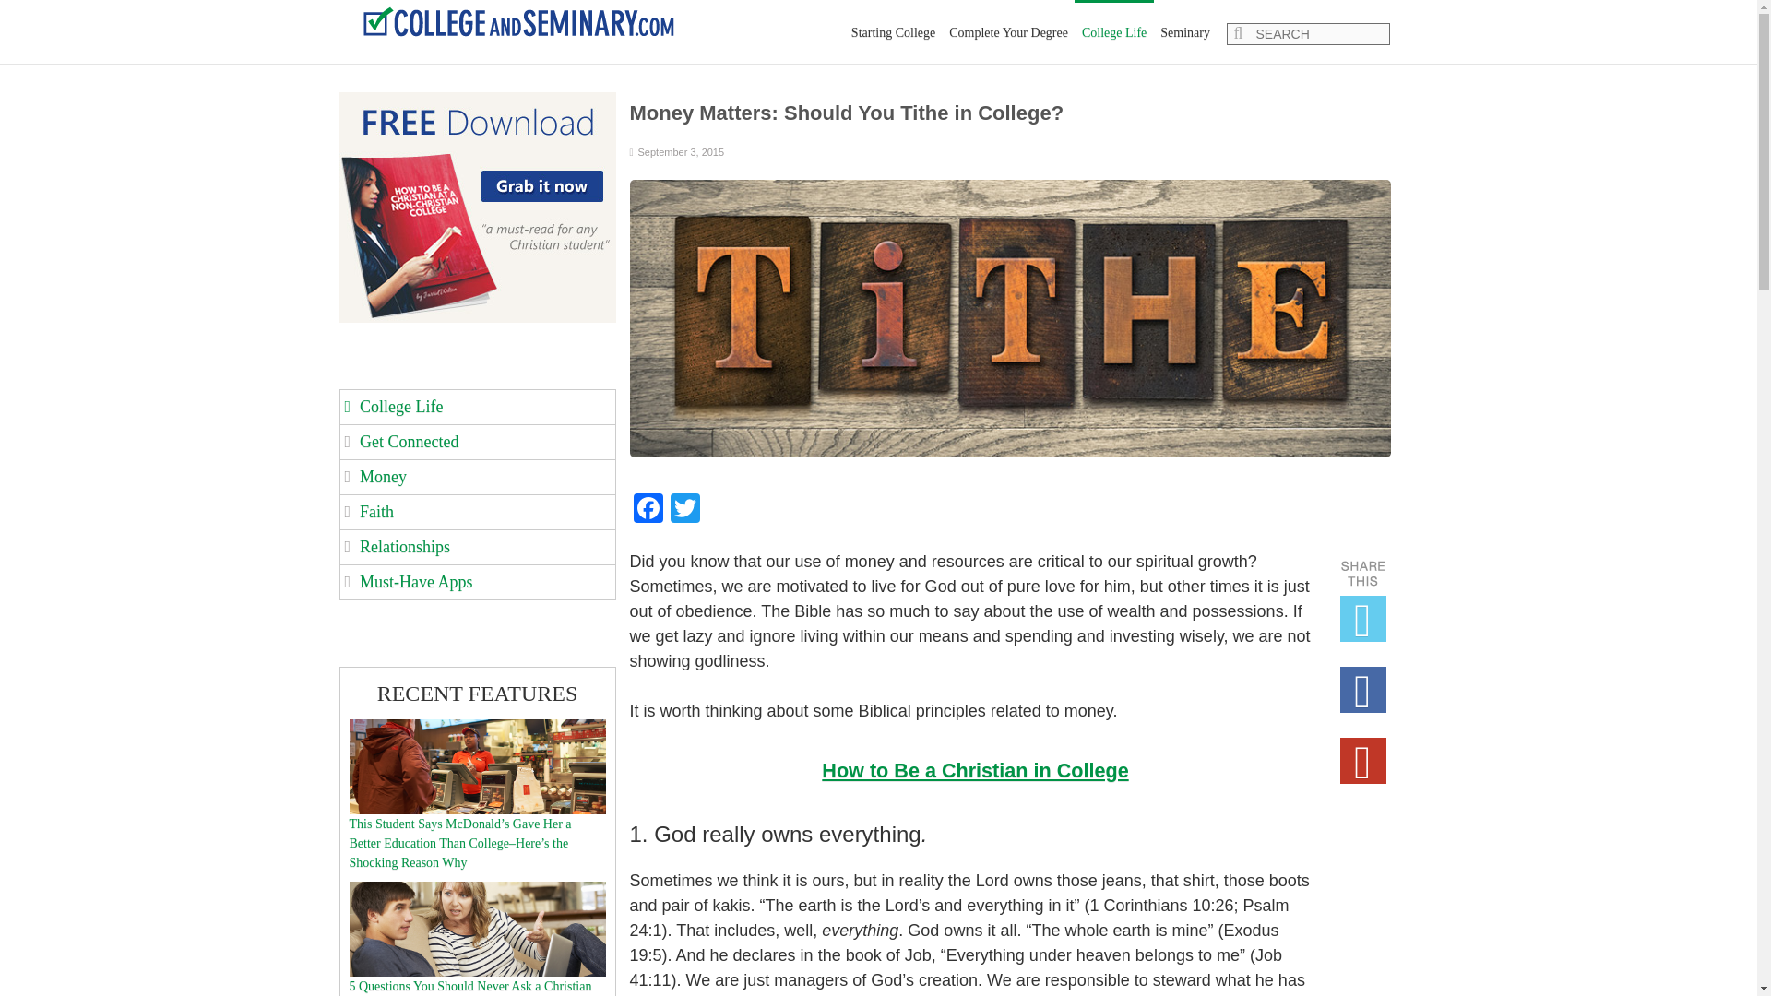 The image size is (1771, 996). I want to click on Seminary, so click(1186, 33).